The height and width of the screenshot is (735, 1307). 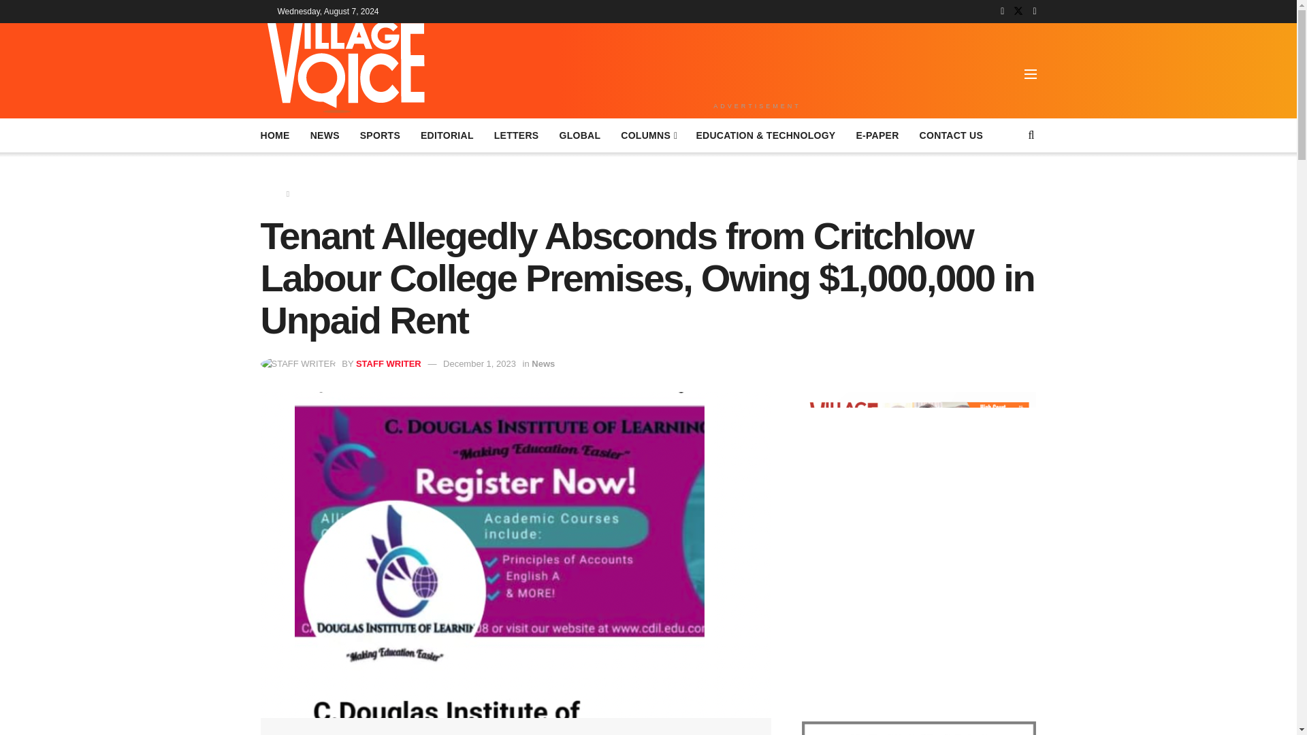 What do you see at coordinates (516, 135) in the screenshot?
I see `LETTERS` at bounding box center [516, 135].